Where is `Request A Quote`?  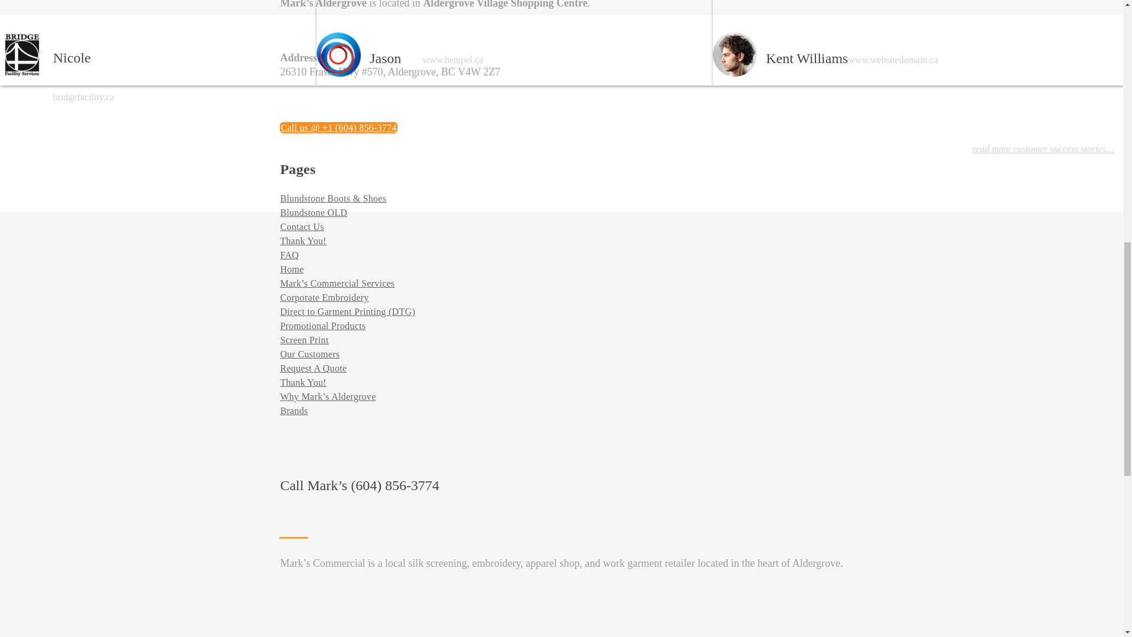
Request A Quote is located at coordinates (312, 368).